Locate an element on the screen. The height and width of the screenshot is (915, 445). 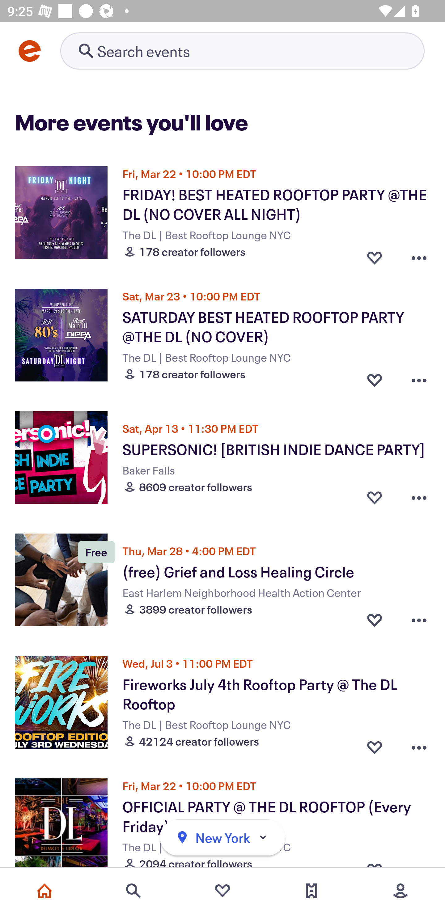
Search events is located at coordinates (133, 891).